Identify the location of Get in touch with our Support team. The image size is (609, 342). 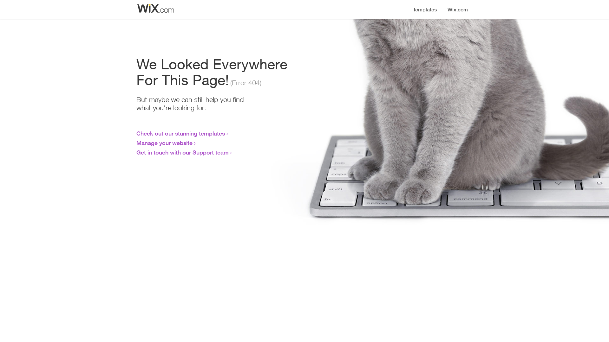
(183, 152).